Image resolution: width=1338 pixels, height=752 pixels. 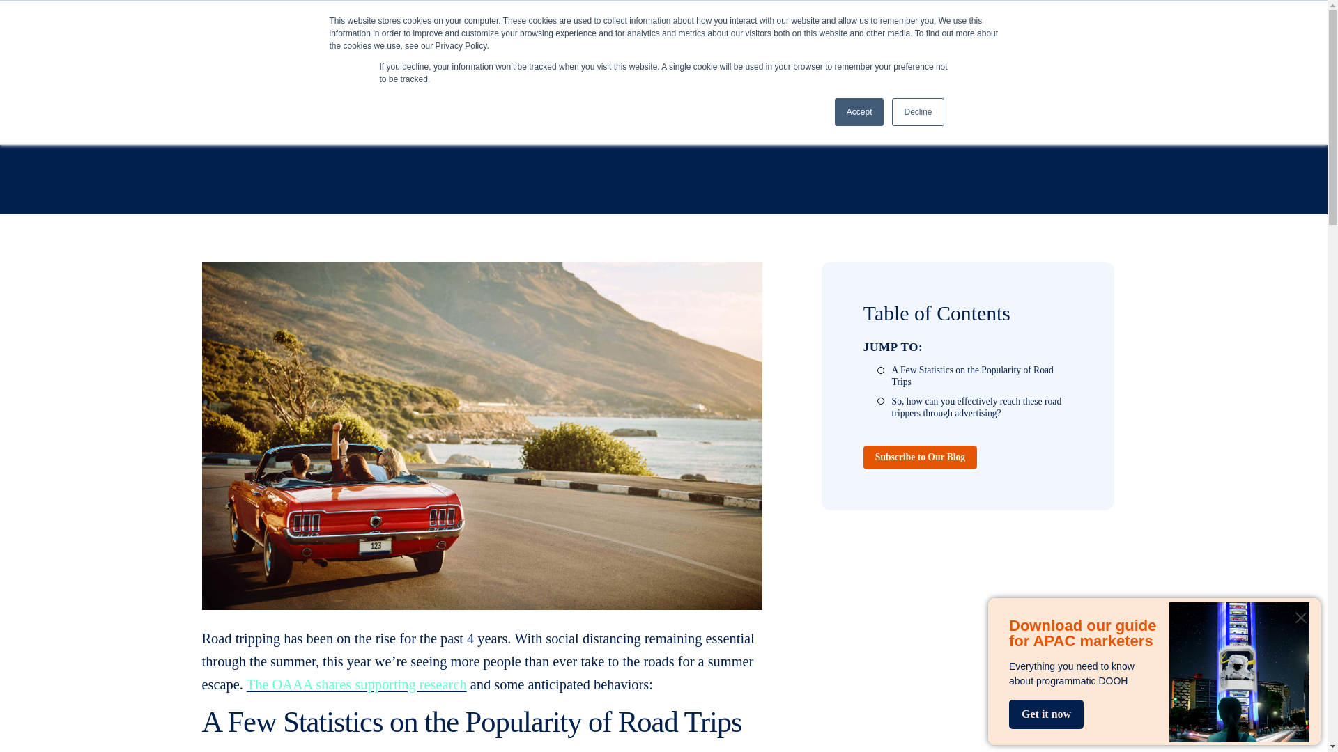 What do you see at coordinates (1227, 36) in the screenshot?
I see `About` at bounding box center [1227, 36].